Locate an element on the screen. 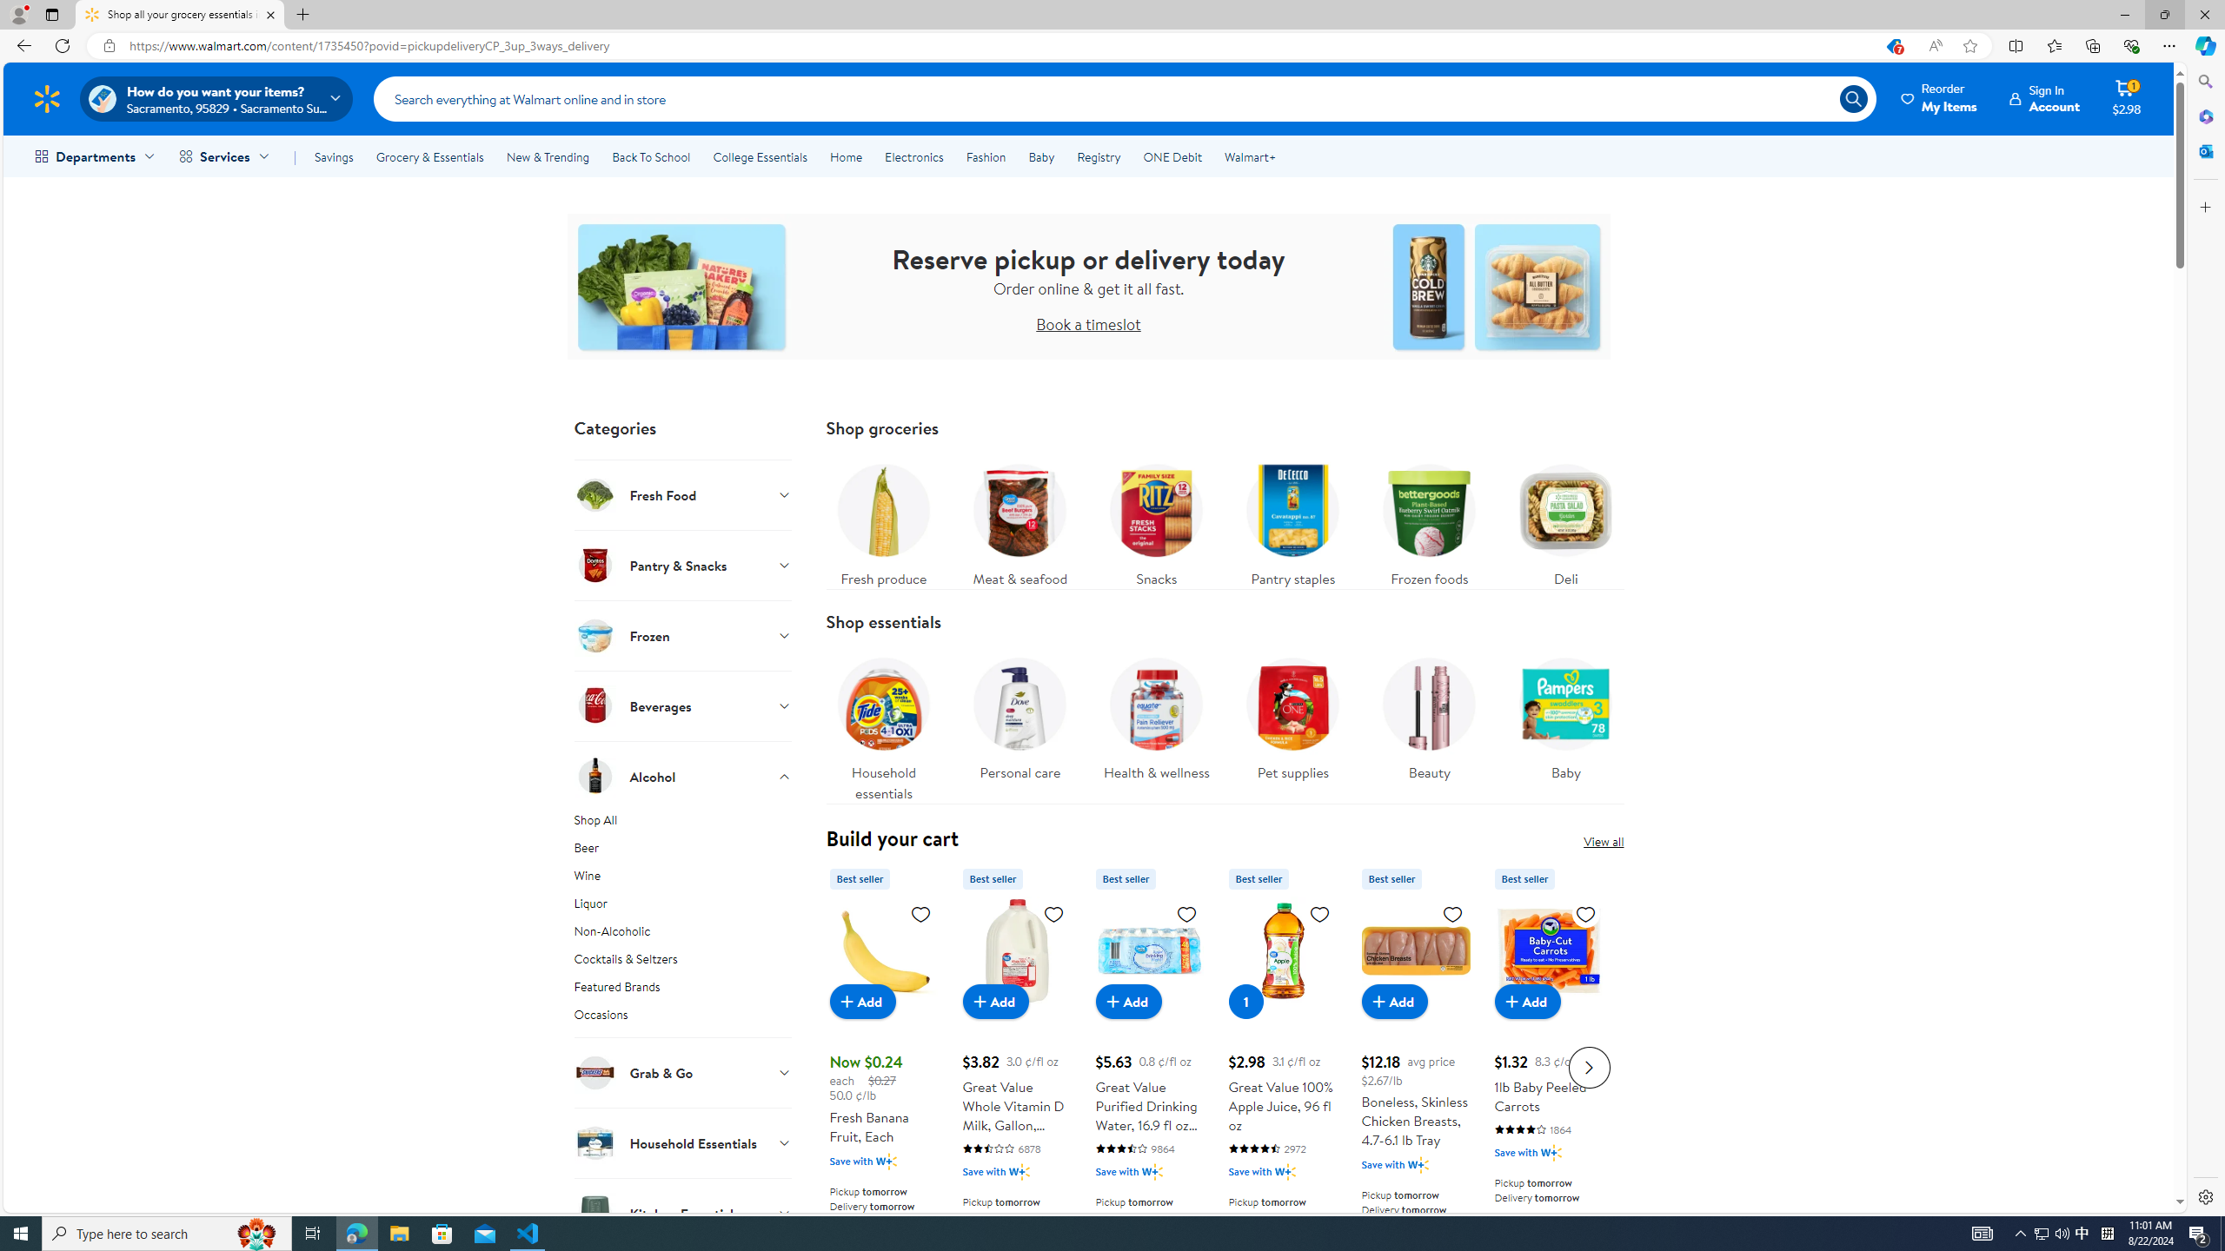  Pantry staples is located at coordinates (1292, 521).